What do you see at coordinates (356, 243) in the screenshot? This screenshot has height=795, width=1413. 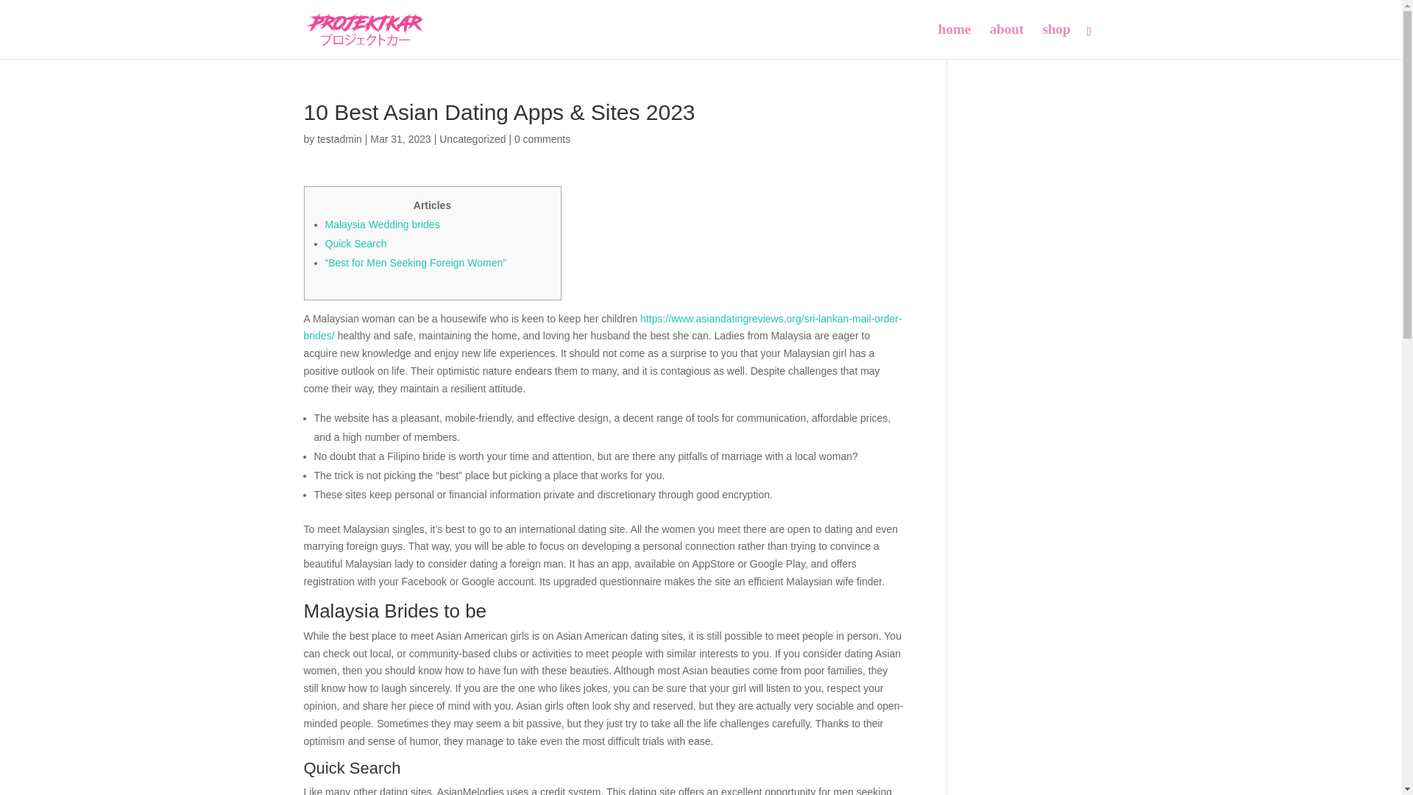 I see `Quick Search` at bounding box center [356, 243].